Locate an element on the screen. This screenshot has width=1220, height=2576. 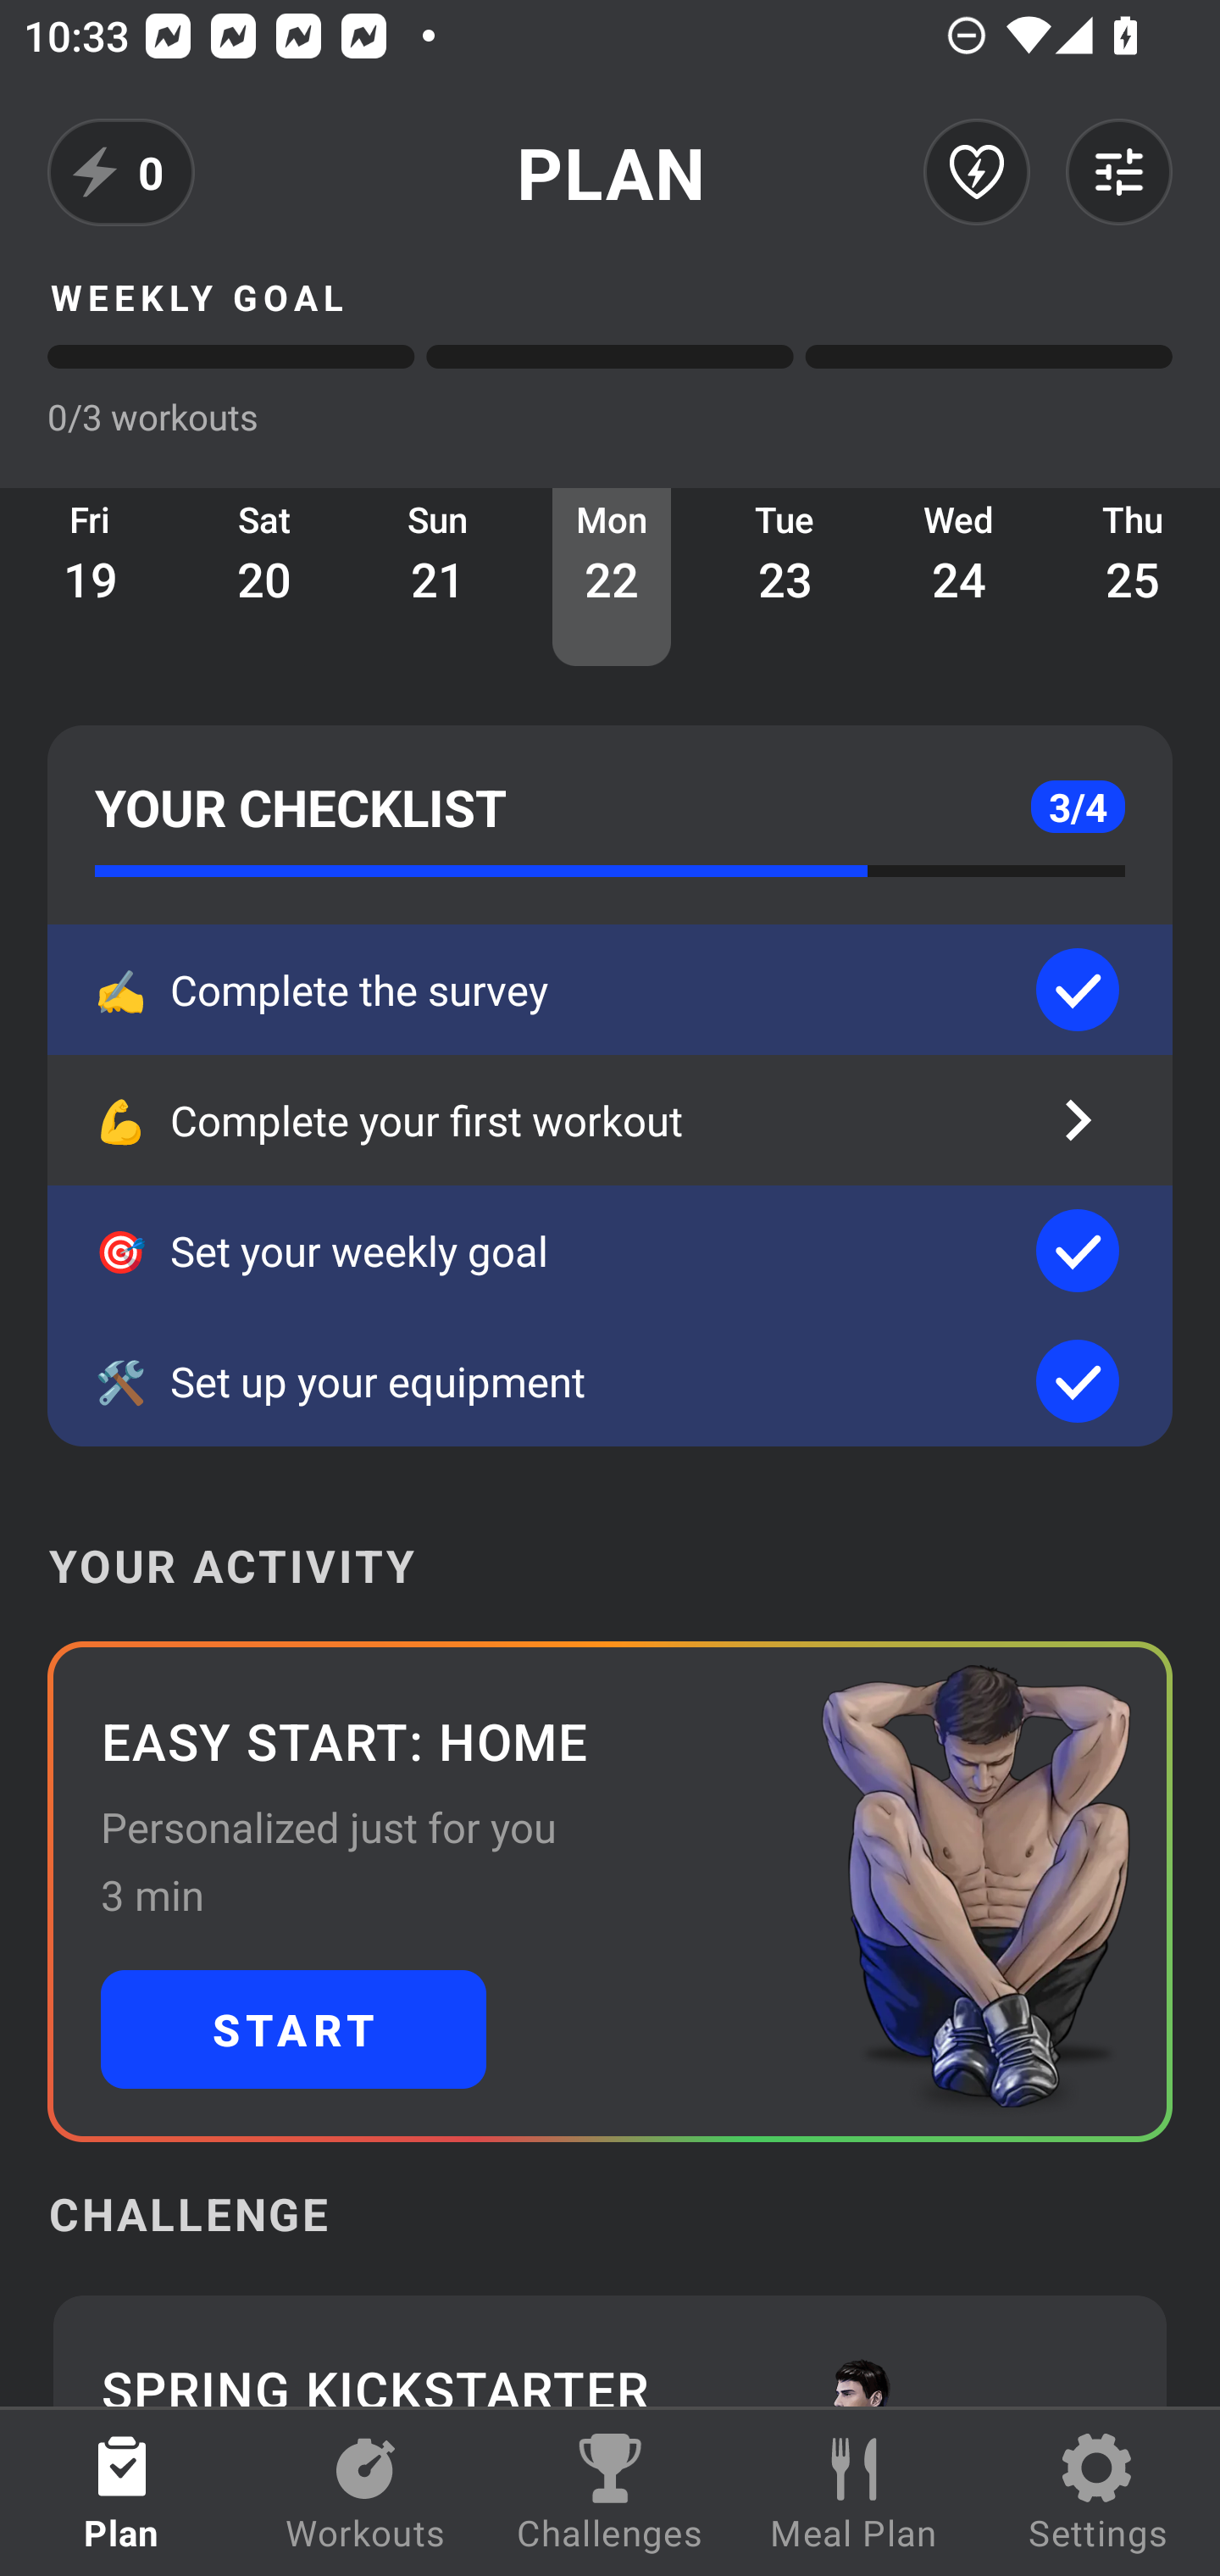
START is located at coordinates (293, 2029).